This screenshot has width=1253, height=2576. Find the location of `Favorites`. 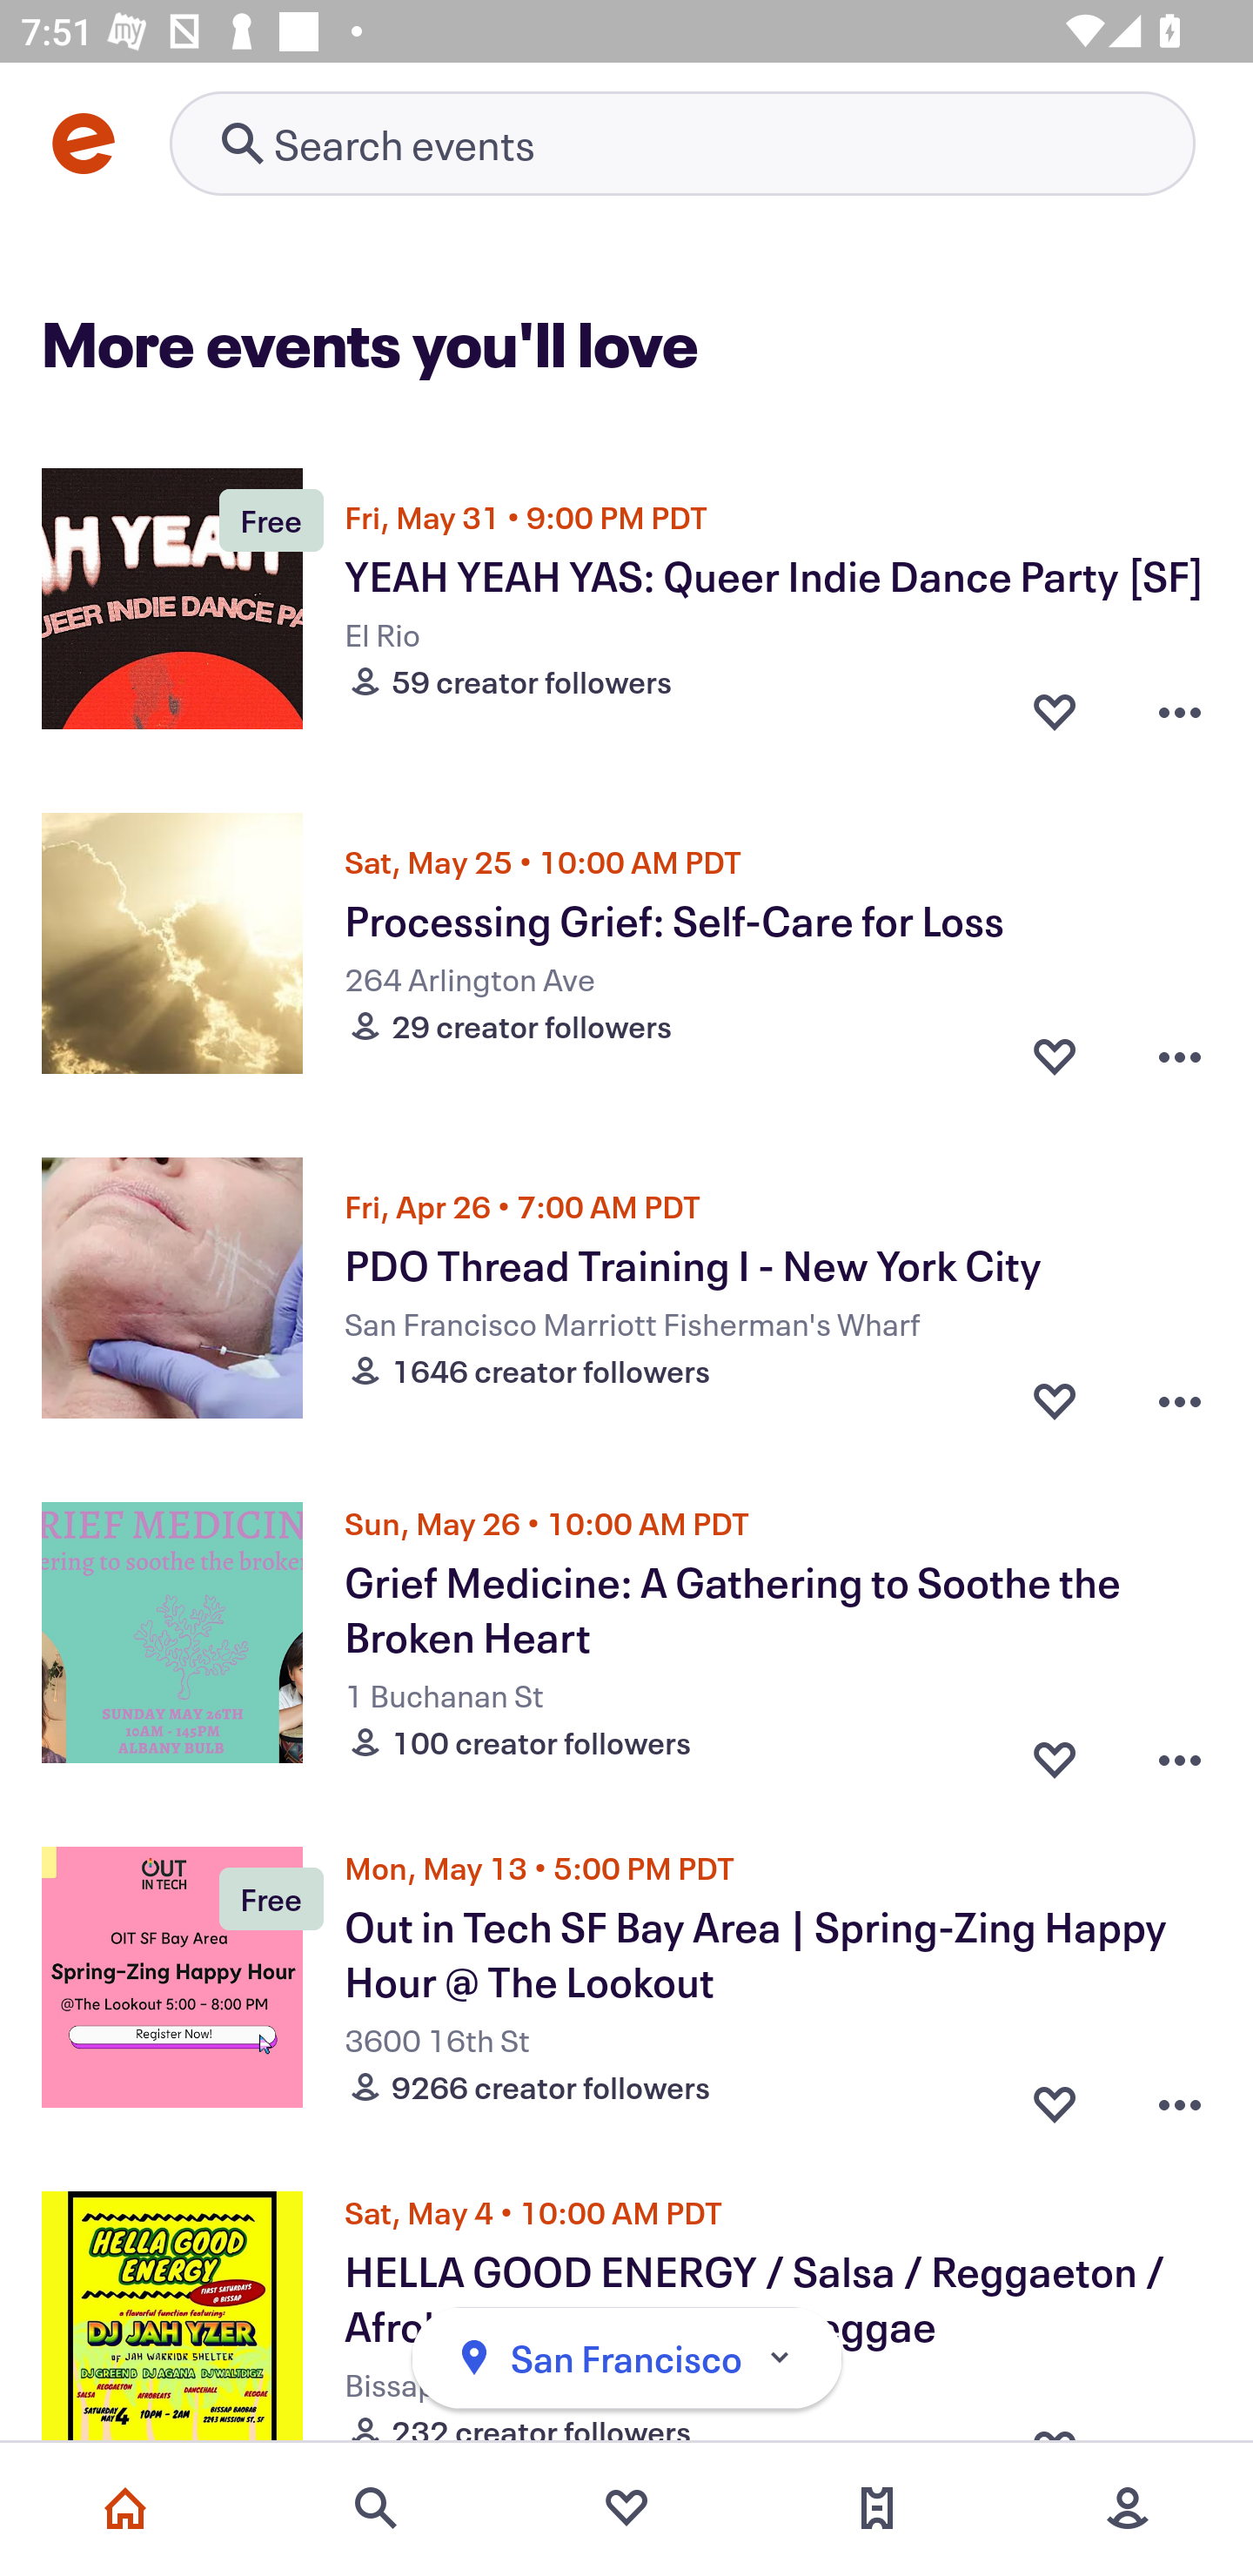

Favorites is located at coordinates (626, 2508).